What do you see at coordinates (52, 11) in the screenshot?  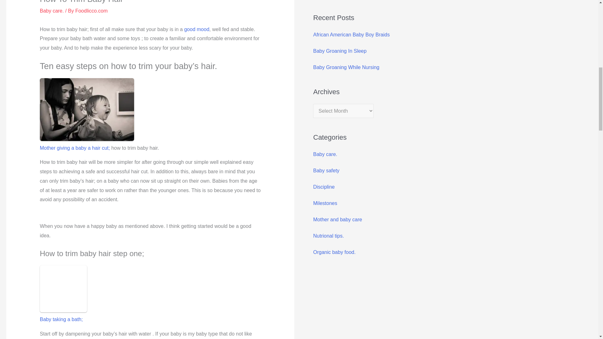 I see `Baby care.` at bounding box center [52, 11].